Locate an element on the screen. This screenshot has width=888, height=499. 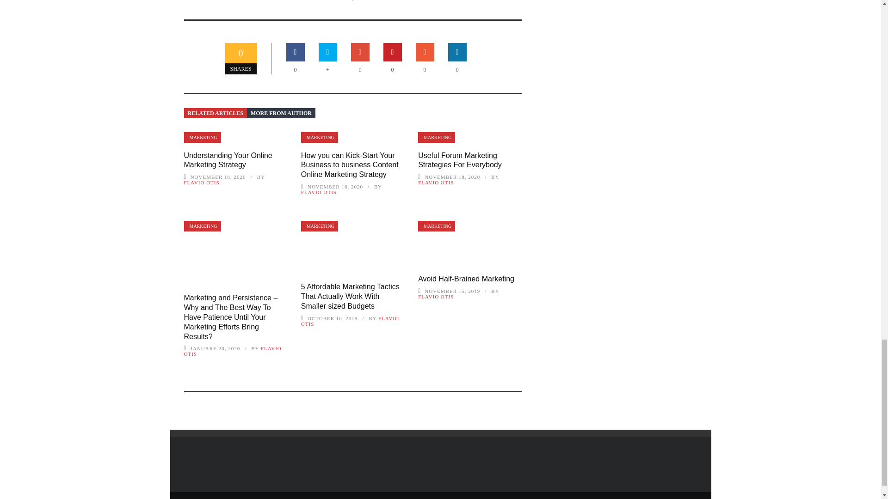
Tweet is located at coordinates (328, 52).